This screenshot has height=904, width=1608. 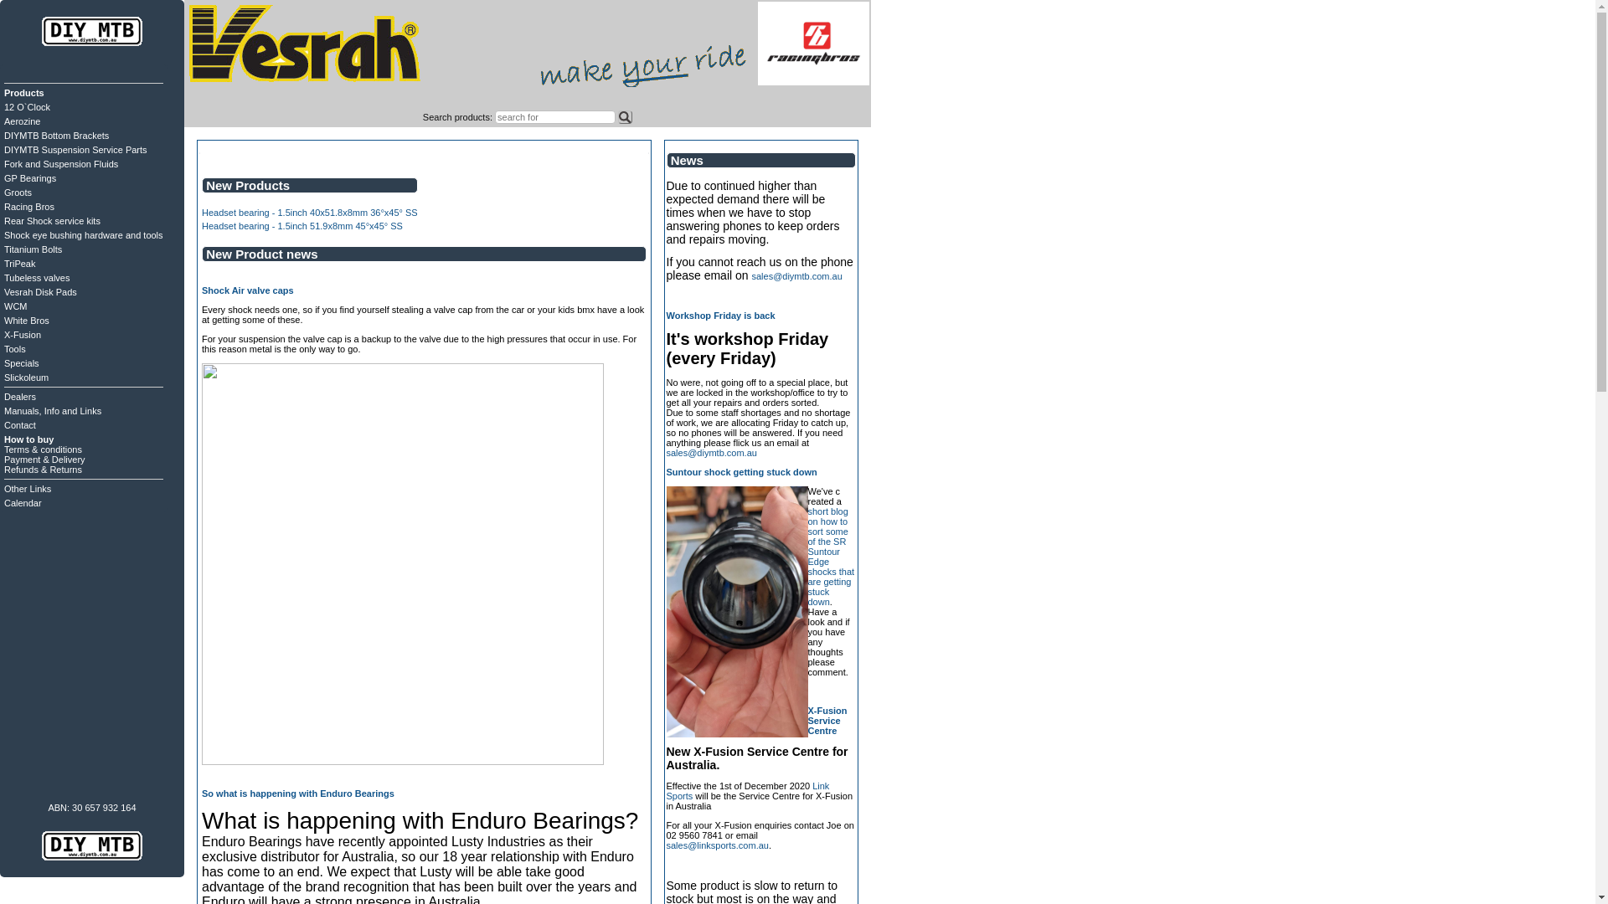 I want to click on 12 O`Clock, so click(x=27, y=107).